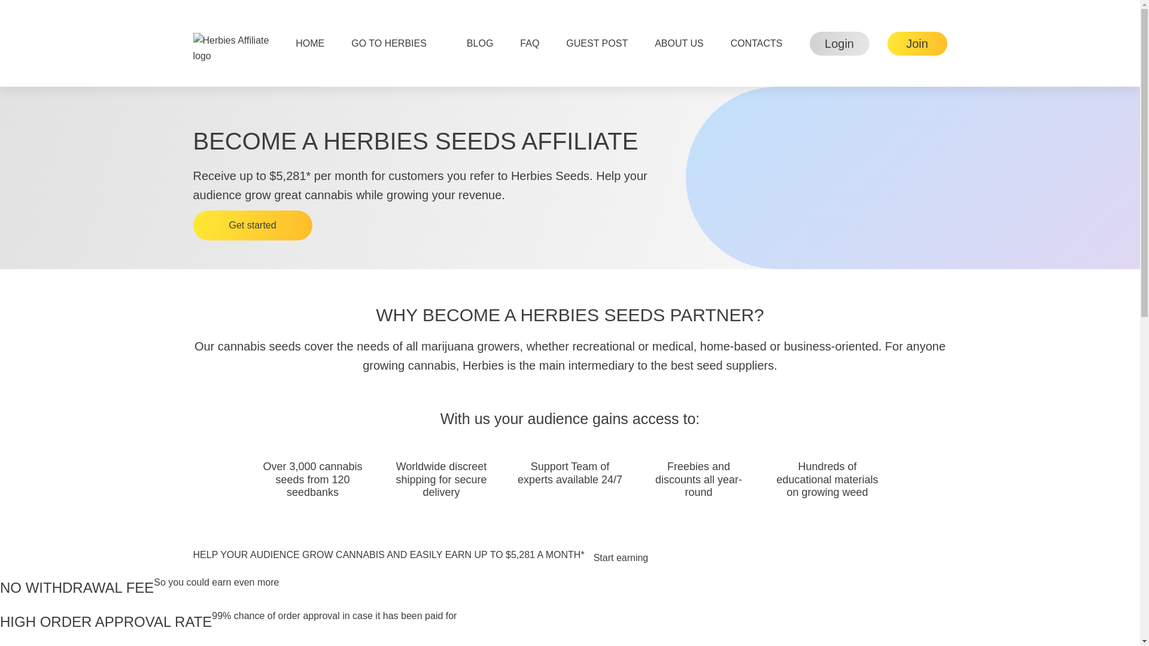 The width and height of the screenshot is (1149, 646). I want to click on HOME, so click(309, 42).